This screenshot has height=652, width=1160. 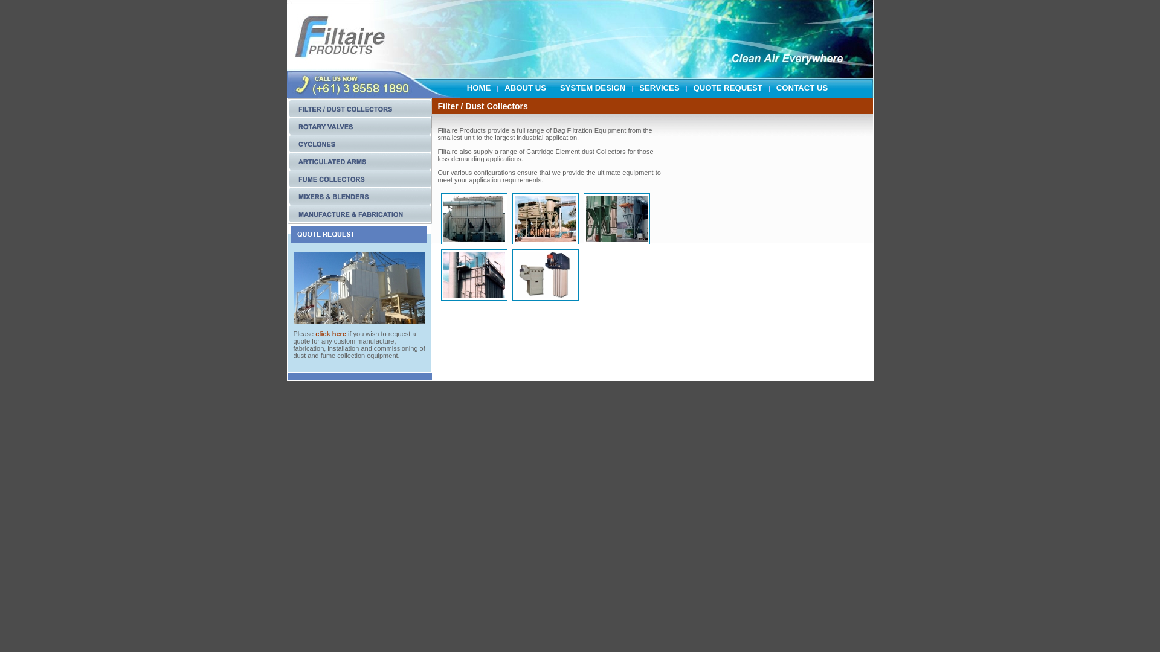 What do you see at coordinates (526, 81) in the screenshot?
I see `ABOUT US` at bounding box center [526, 81].